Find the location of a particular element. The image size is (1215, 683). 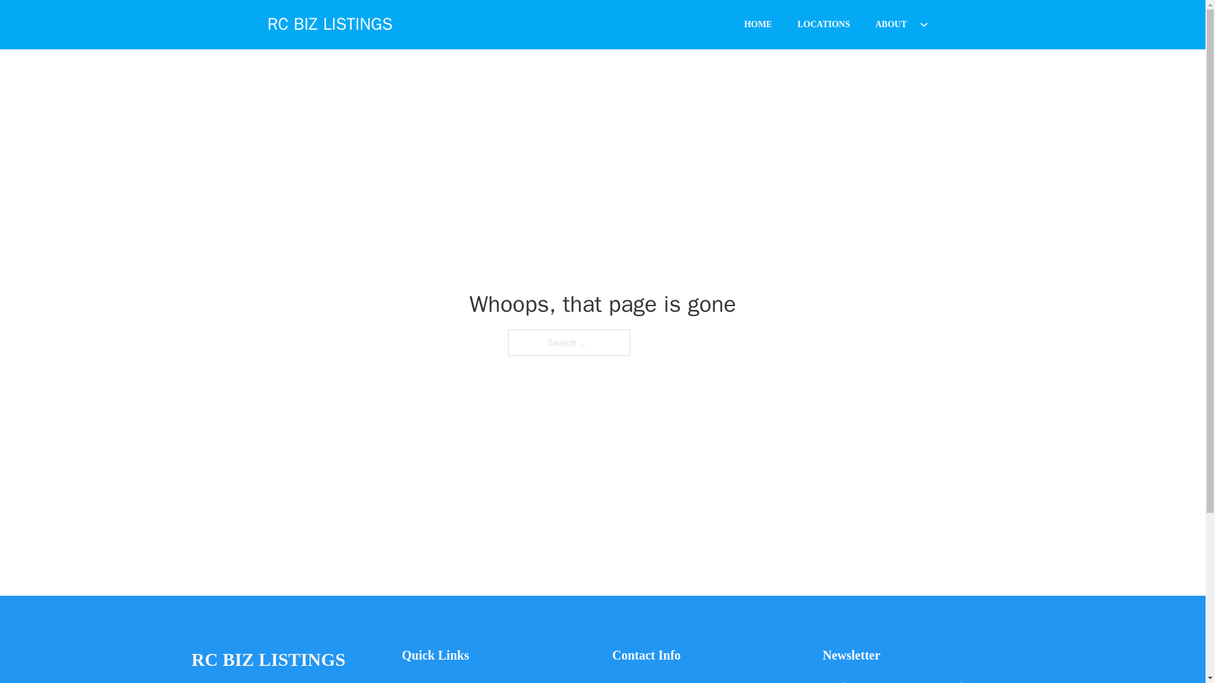

LOCATIONS is located at coordinates (823, 24).